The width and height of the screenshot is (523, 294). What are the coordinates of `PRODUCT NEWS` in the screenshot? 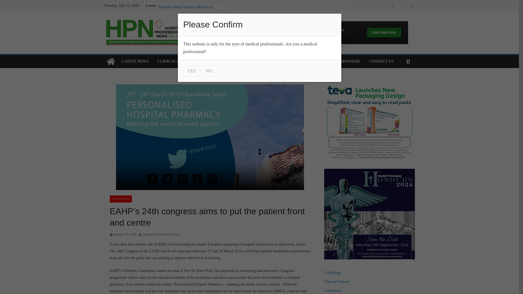 It's located at (257, 61).